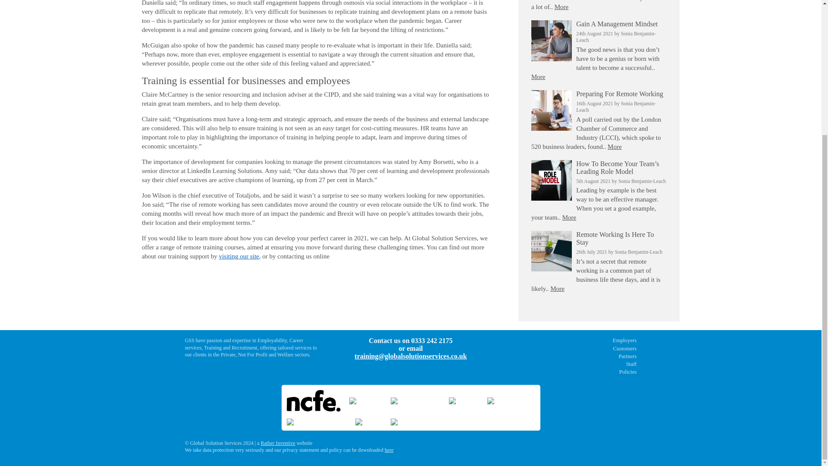  I want to click on Employers, so click(568, 341).